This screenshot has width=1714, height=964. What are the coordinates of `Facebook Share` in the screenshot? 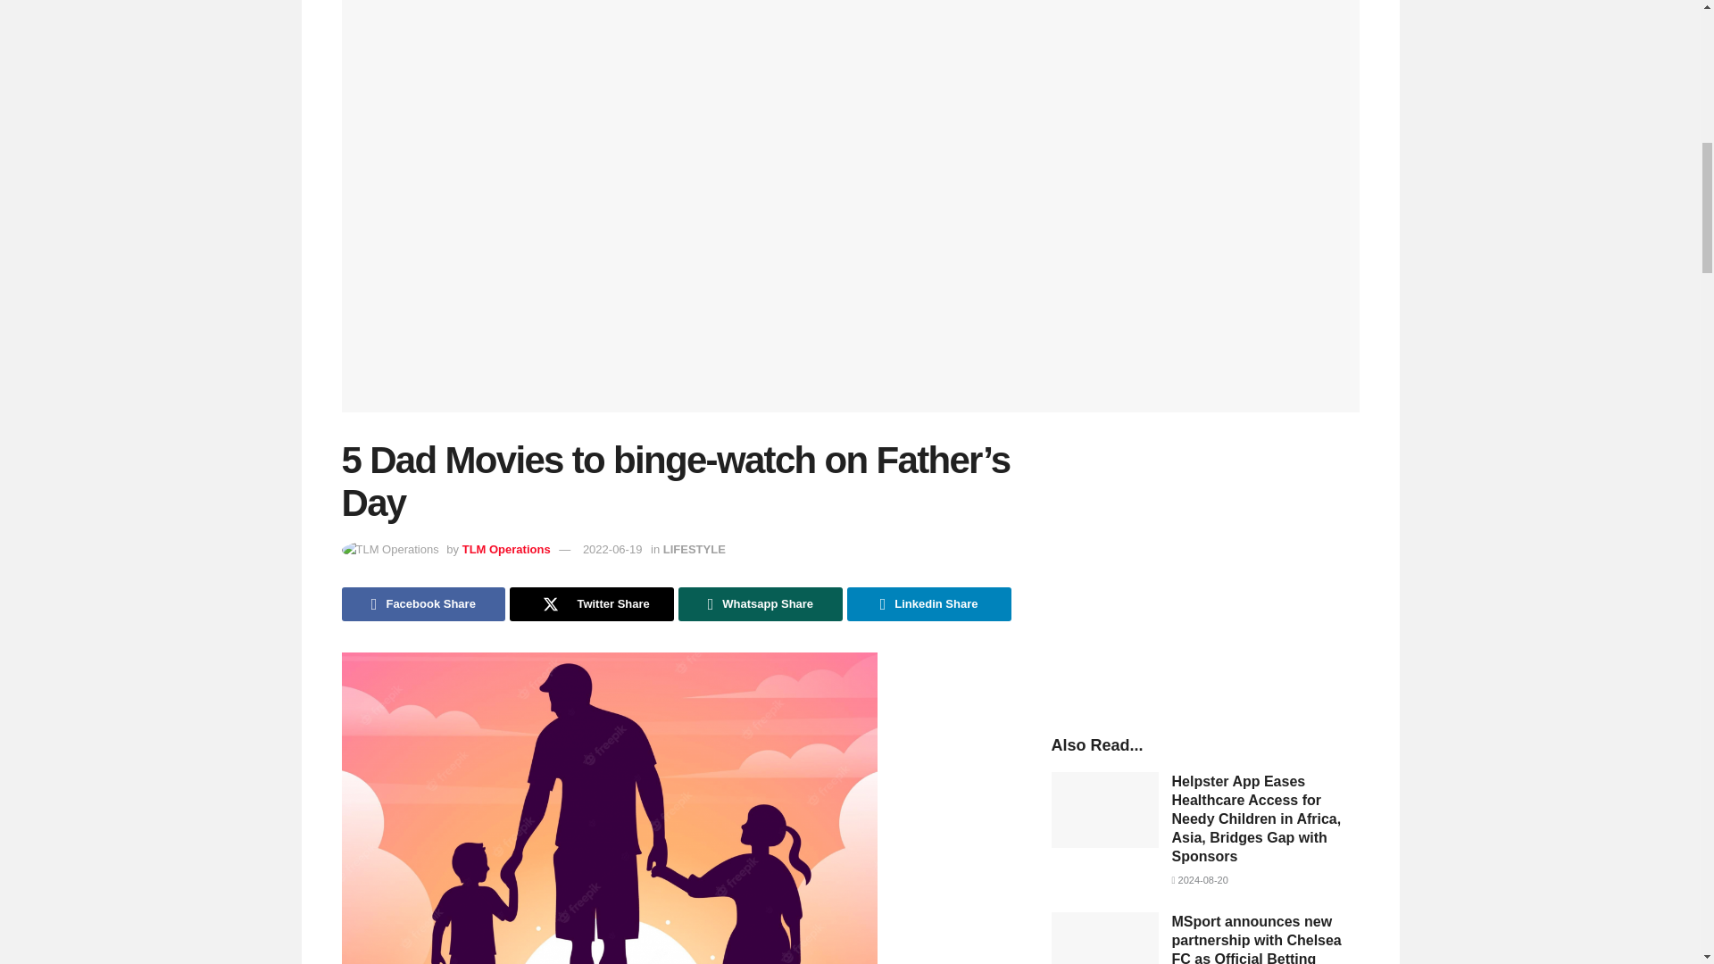 It's located at (423, 603).